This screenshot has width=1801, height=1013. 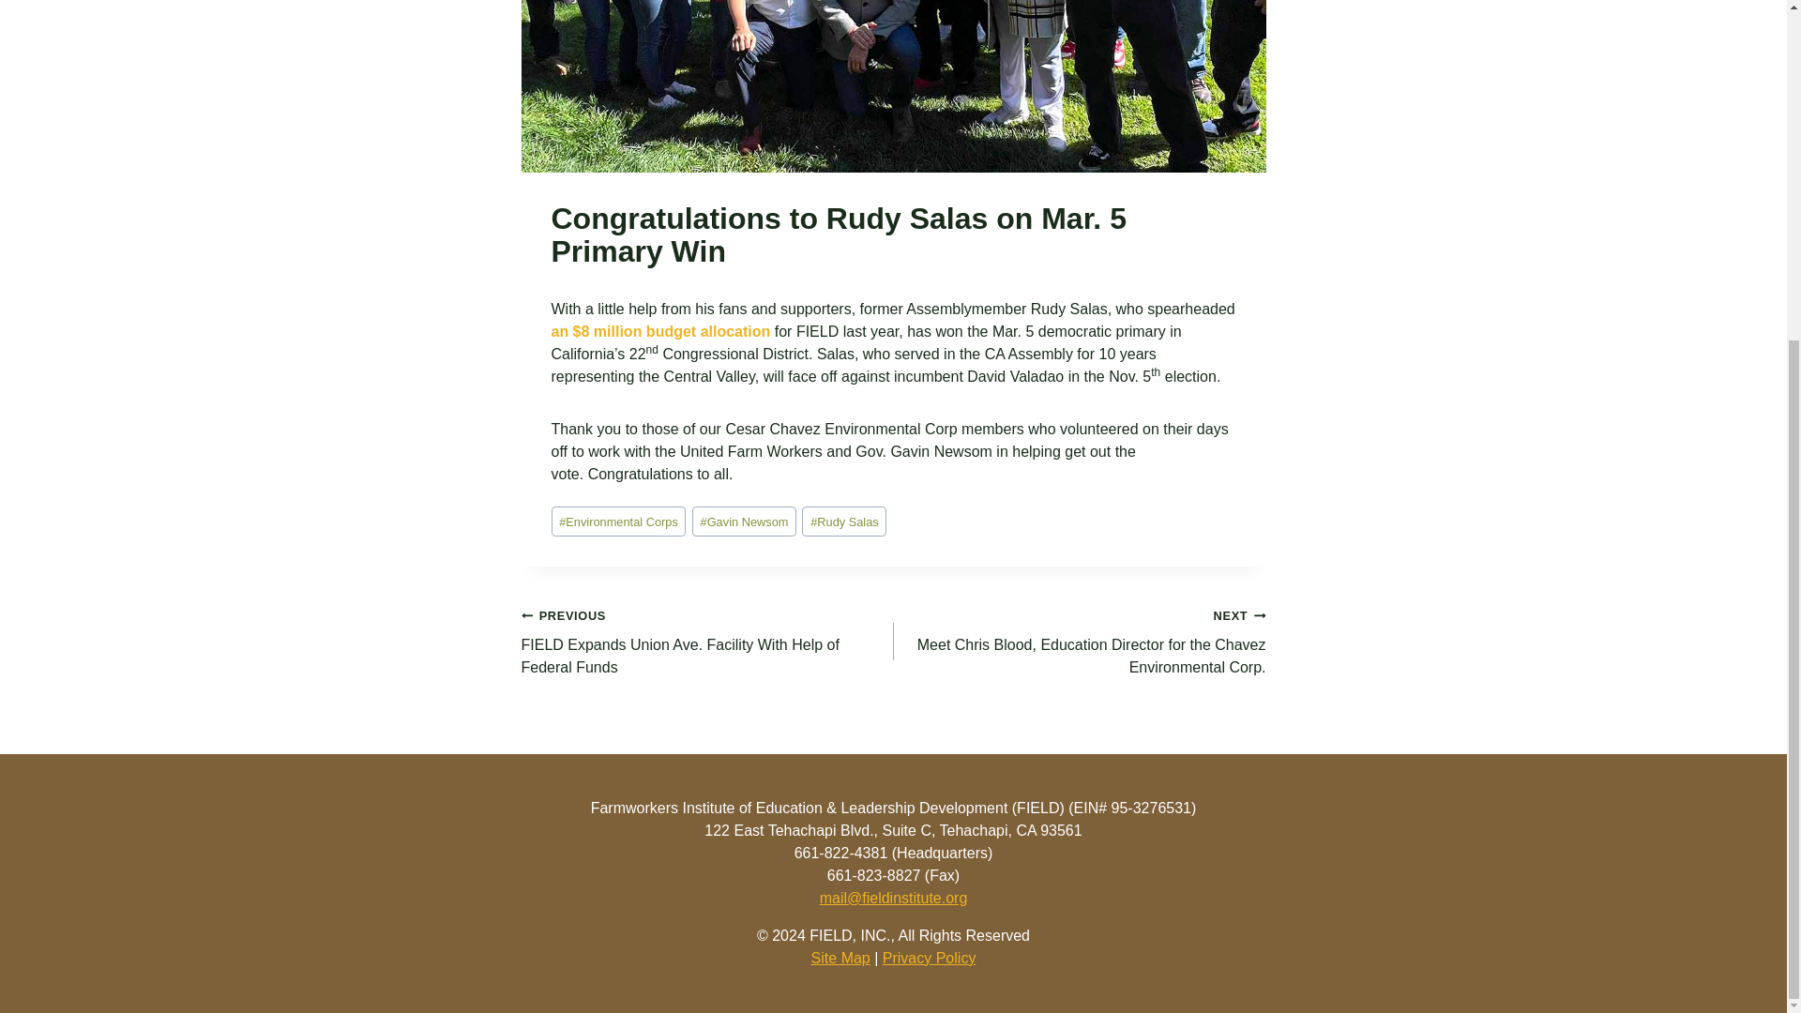 I want to click on Gavin Newsom, so click(x=743, y=522).